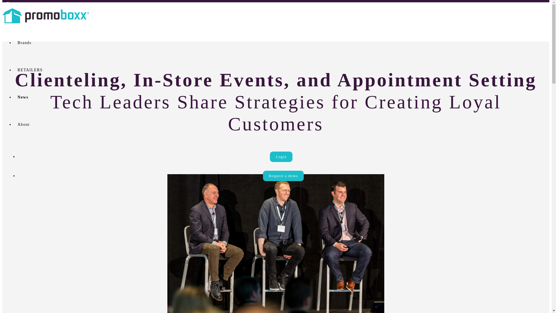 The width and height of the screenshot is (556, 313). I want to click on News, so click(23, 97).